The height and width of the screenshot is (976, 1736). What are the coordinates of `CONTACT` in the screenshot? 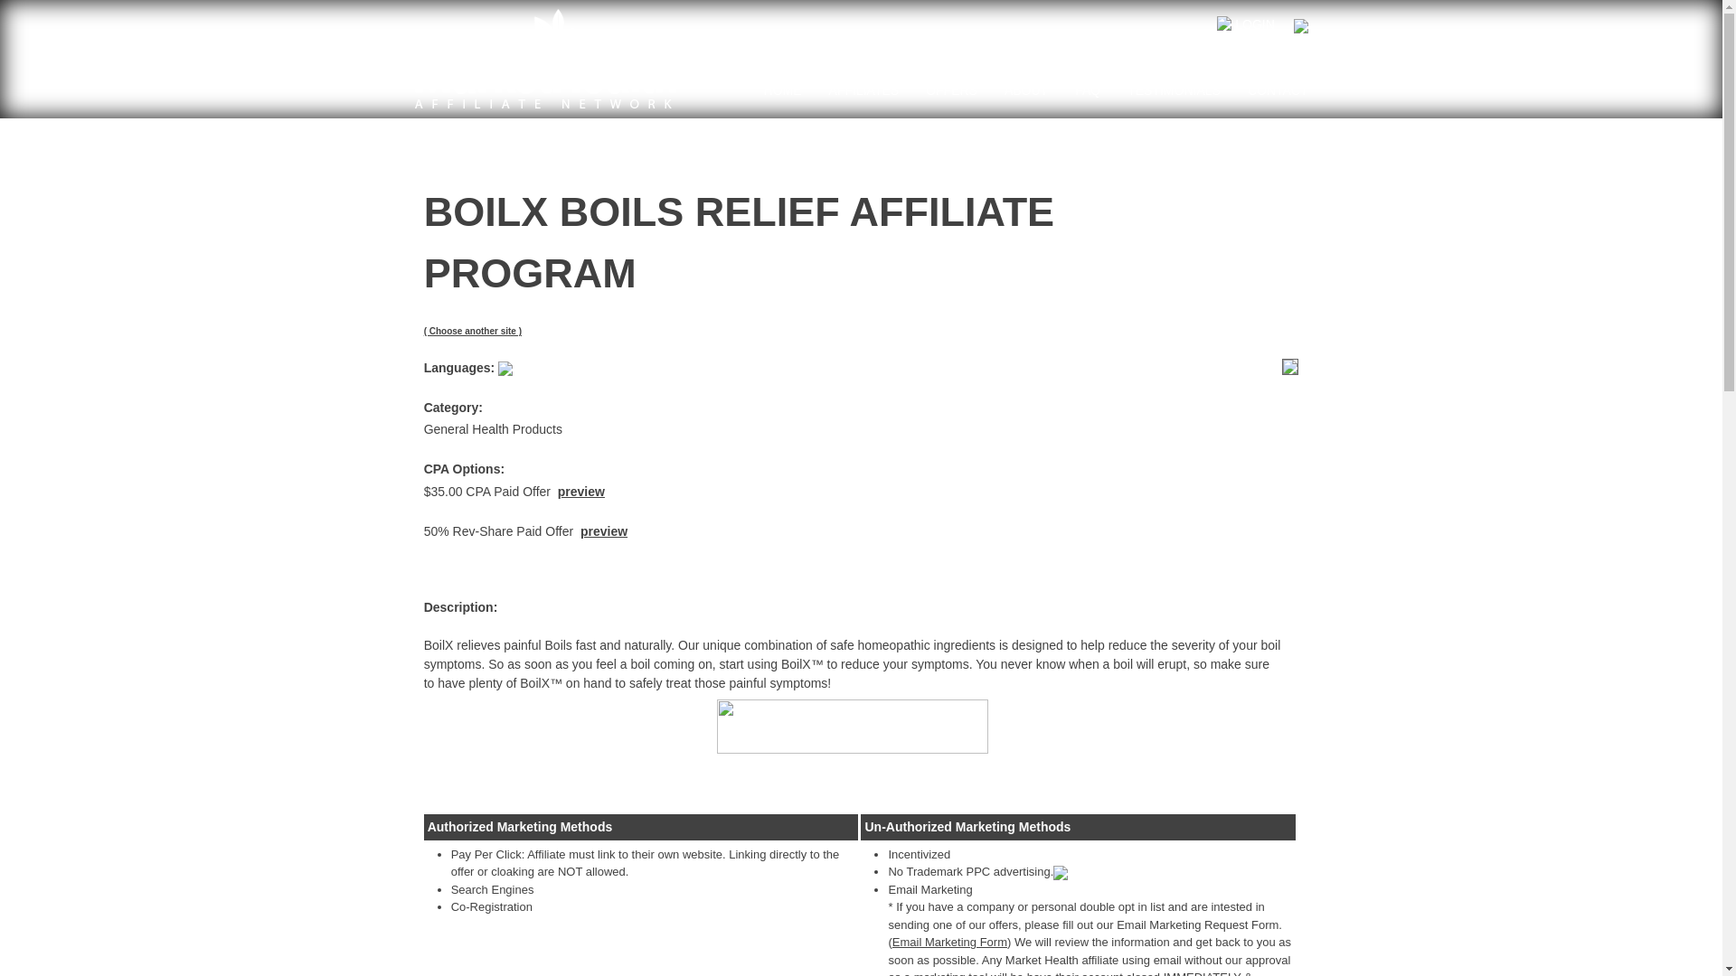 It's located at (1278, 90).